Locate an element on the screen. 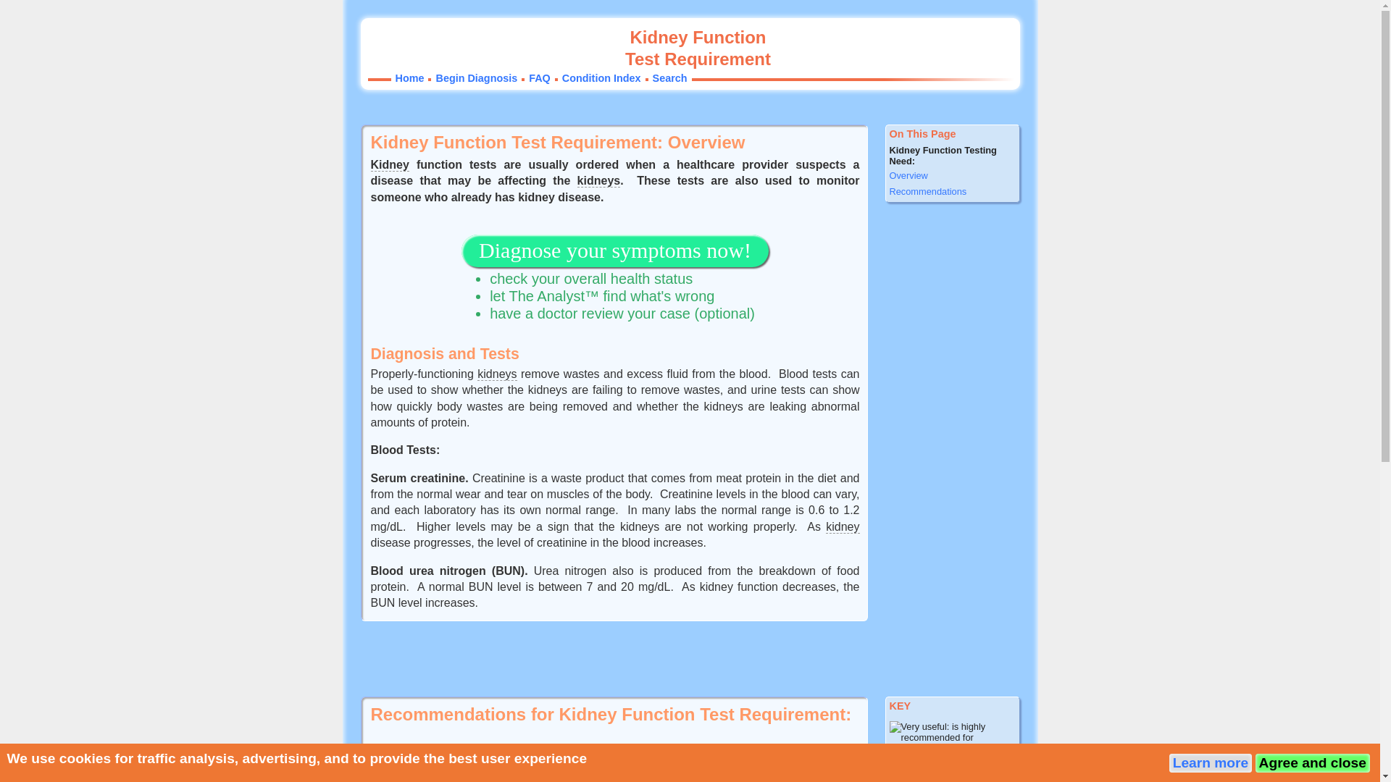 The image size is (1391, 782). kidneys is located at coordinates (496, 374).